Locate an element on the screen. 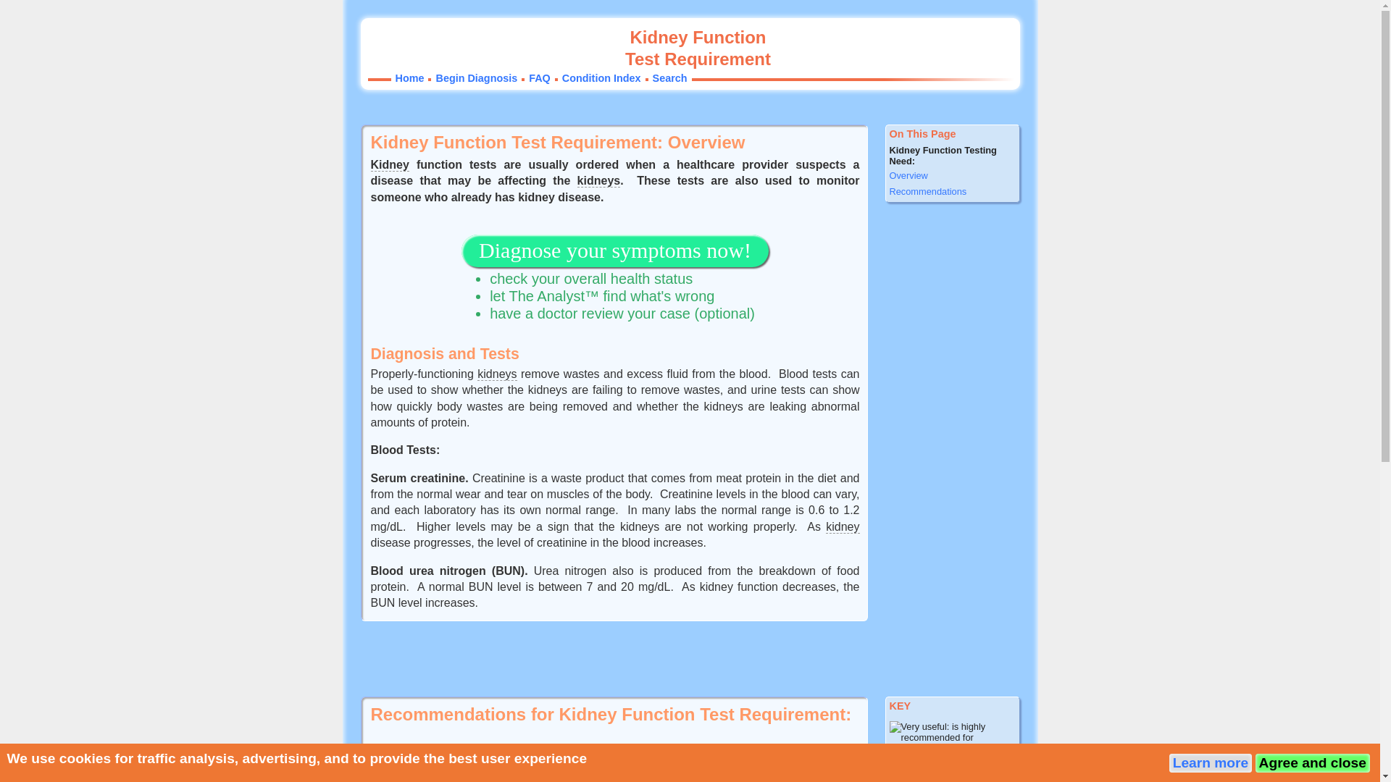 The image size is (1391, 782). kidneys is located at coordinates (496, 374).